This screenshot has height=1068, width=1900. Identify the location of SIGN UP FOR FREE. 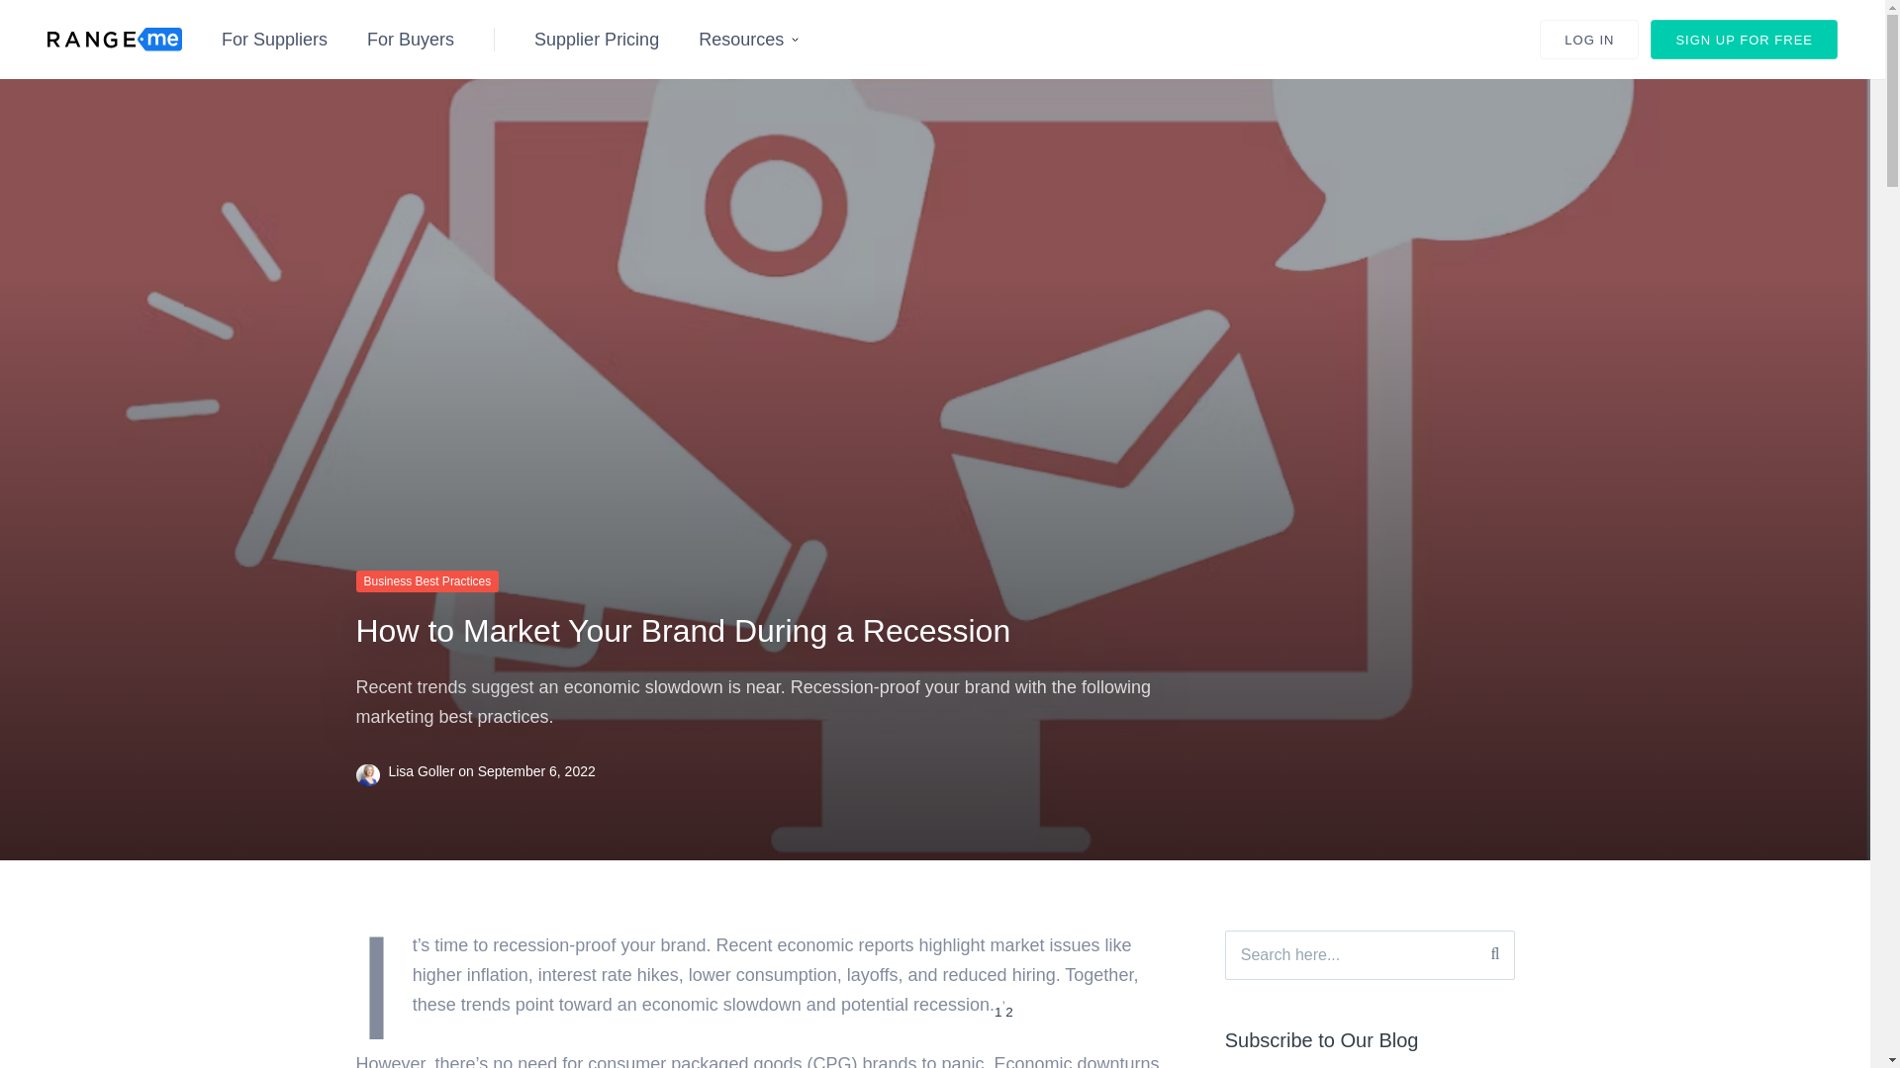
(1744, 40).